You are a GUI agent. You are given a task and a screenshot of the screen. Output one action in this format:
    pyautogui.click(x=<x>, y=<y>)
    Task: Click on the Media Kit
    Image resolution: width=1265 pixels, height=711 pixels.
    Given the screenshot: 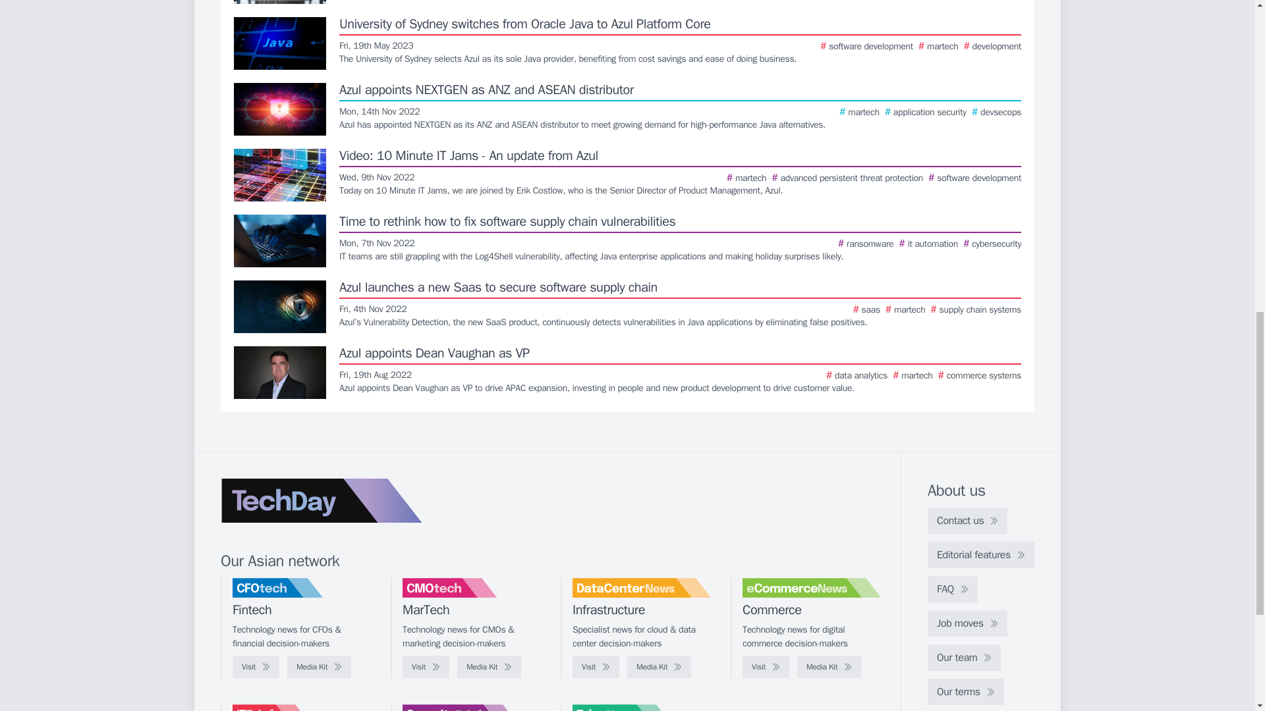 What is the action you would take?
    pyautogui.click(x=829, y=666)
    